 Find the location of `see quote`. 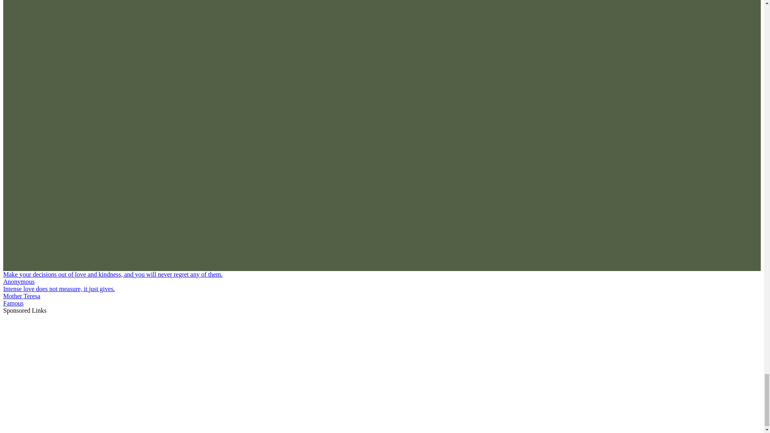

see quote is located at coordinates (112, 274).